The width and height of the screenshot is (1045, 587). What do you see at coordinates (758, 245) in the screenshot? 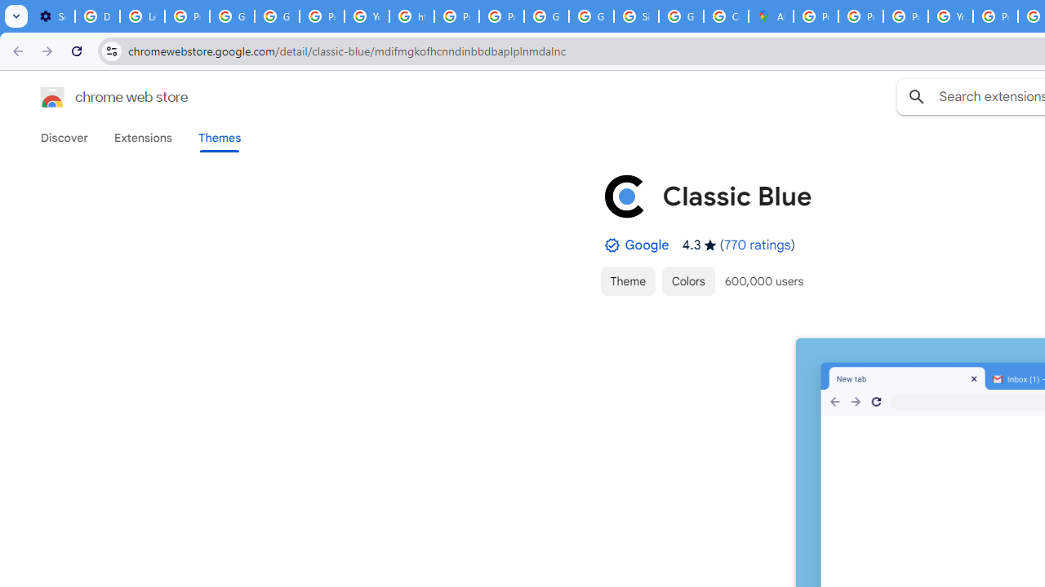
I see `770 ratings` at bounding box center [758, 245].